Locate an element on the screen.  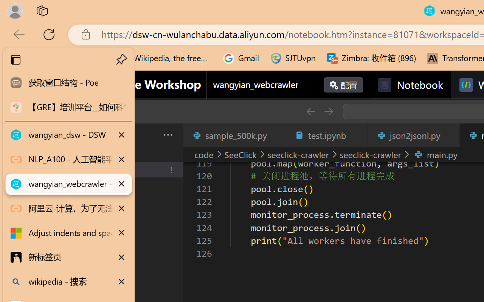
wangyian_dsw - DSW is located at coordinates (69, 135).